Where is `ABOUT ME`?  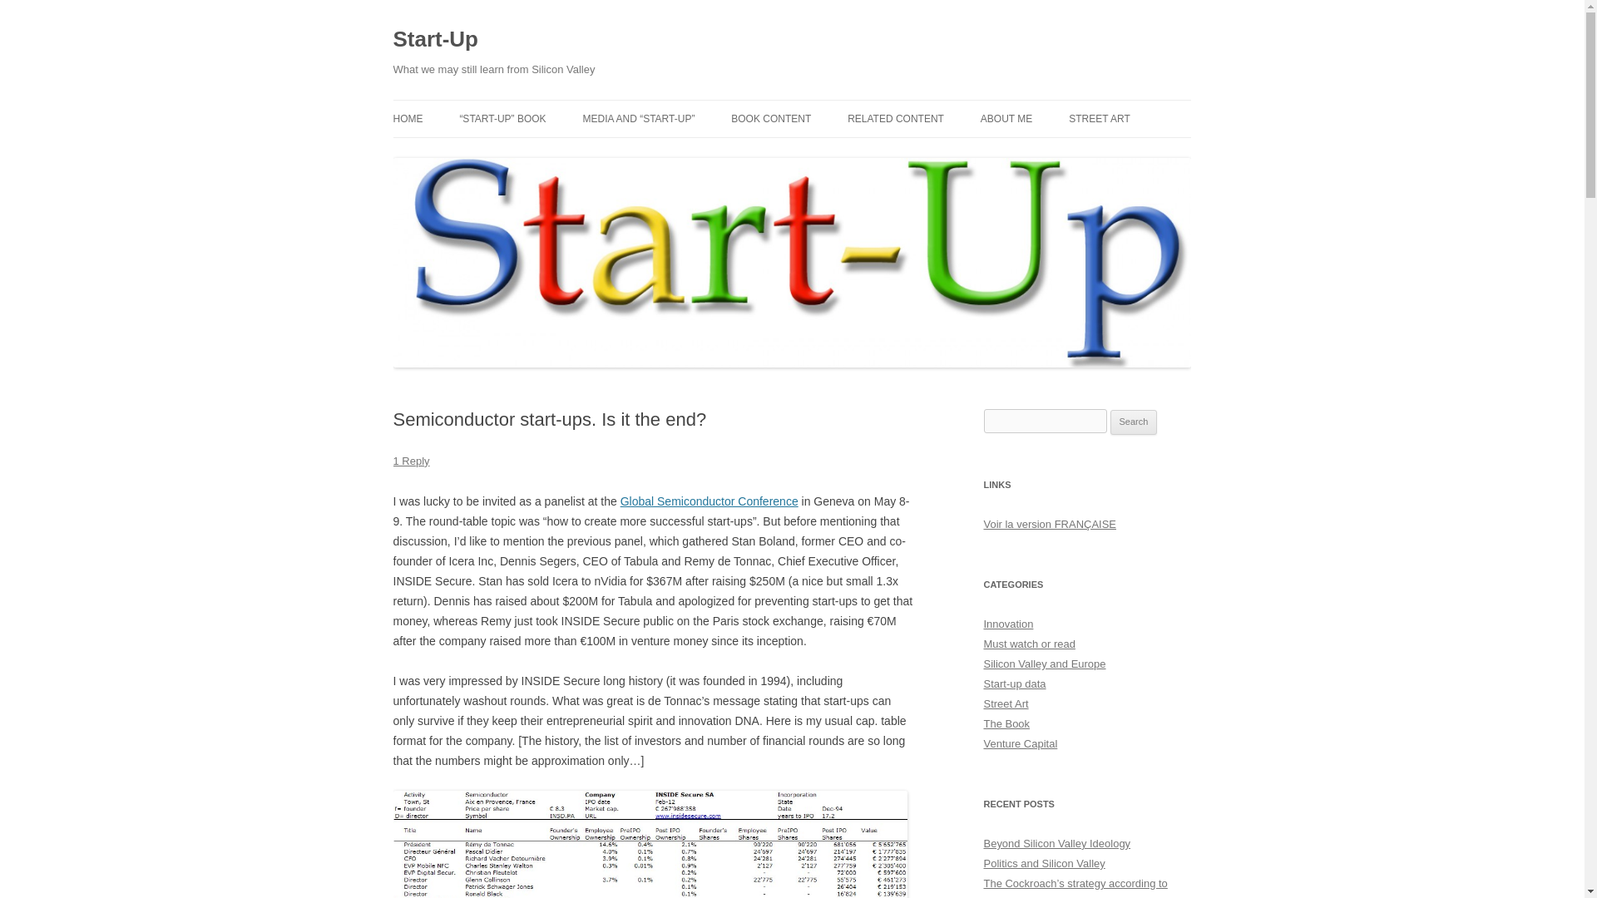
ABOUT ME is located at coordinates (1006, 118).